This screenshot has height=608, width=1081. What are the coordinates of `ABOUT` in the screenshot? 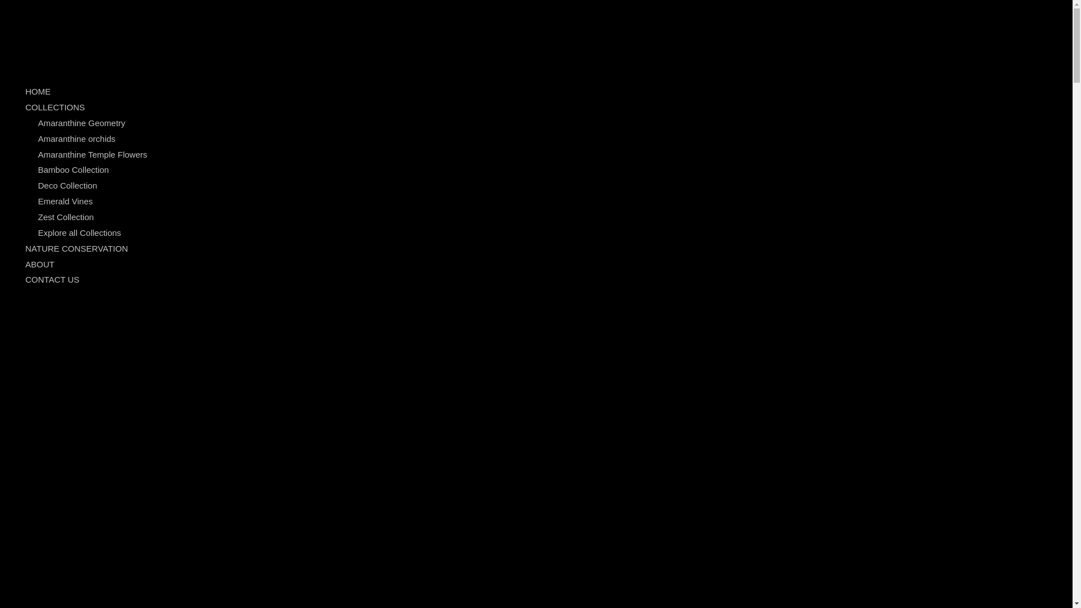 It's located at (40, 265).